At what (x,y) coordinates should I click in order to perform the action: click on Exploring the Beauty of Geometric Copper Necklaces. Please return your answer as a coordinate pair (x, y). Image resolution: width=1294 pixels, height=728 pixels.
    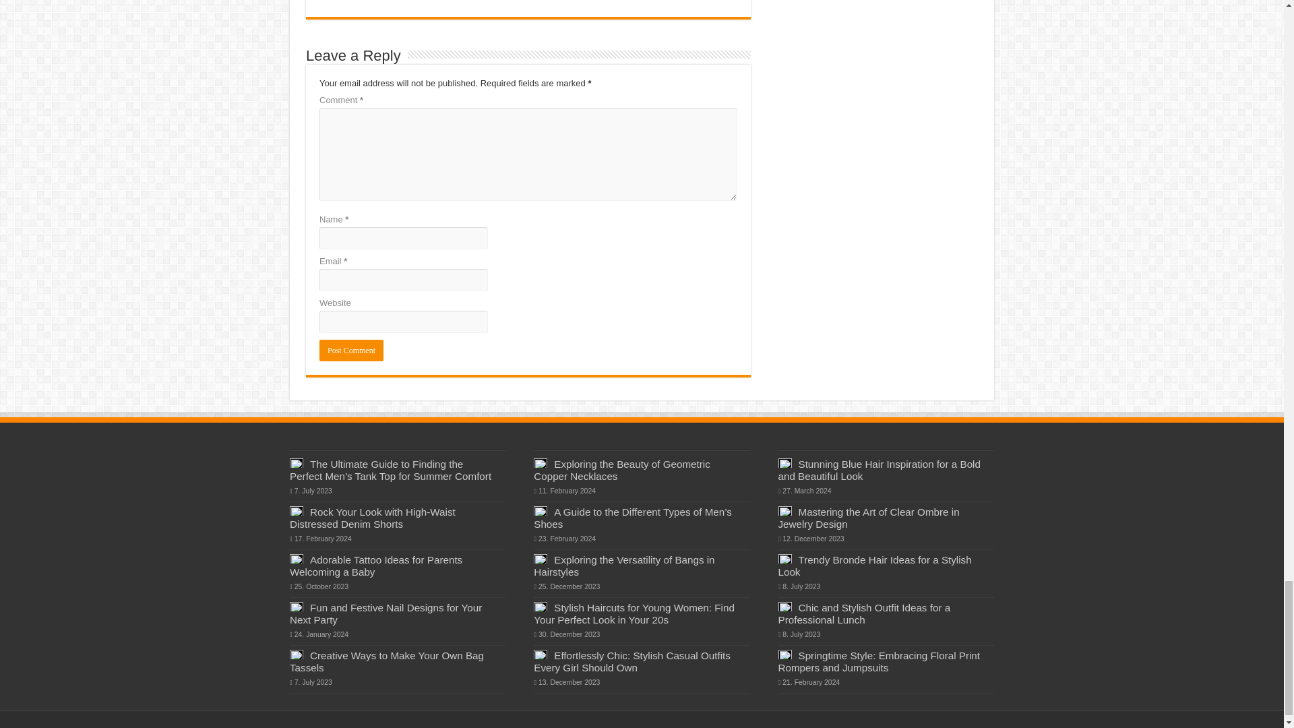
    Looking at the image, I should click on (621, 470).